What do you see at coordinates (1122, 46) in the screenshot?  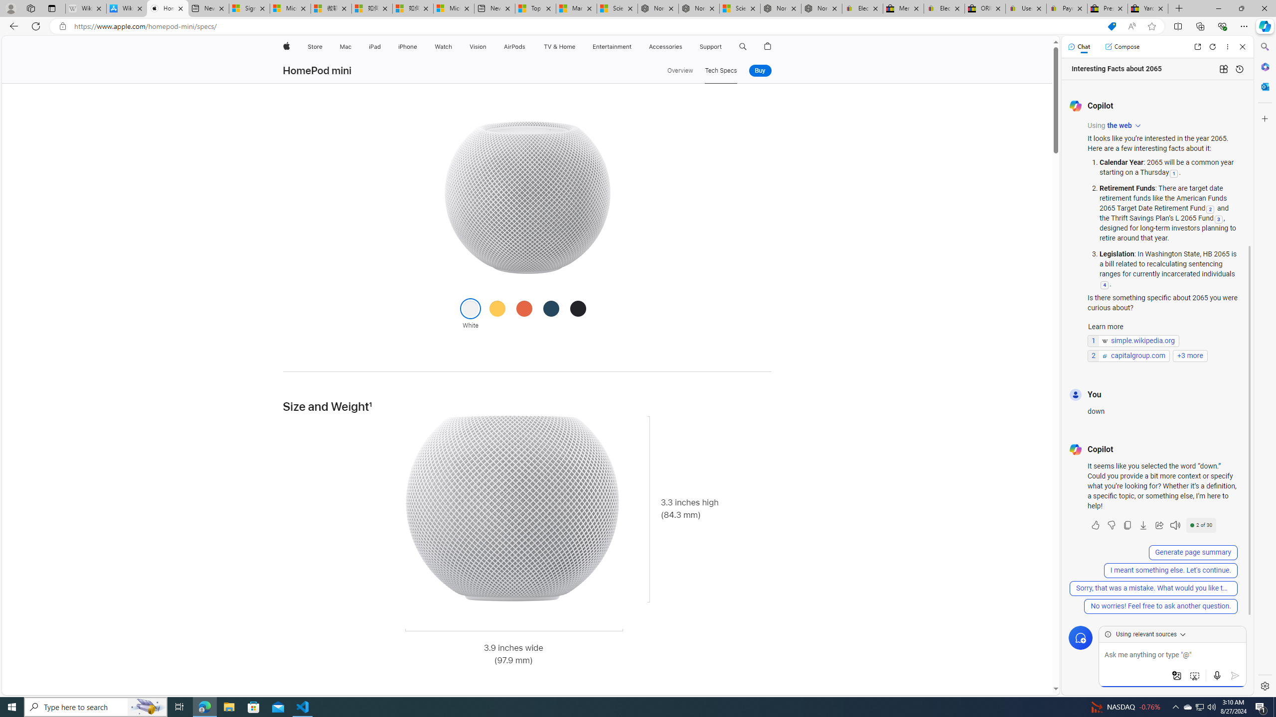 I see `Compose` at bounding box center [1122, 46].